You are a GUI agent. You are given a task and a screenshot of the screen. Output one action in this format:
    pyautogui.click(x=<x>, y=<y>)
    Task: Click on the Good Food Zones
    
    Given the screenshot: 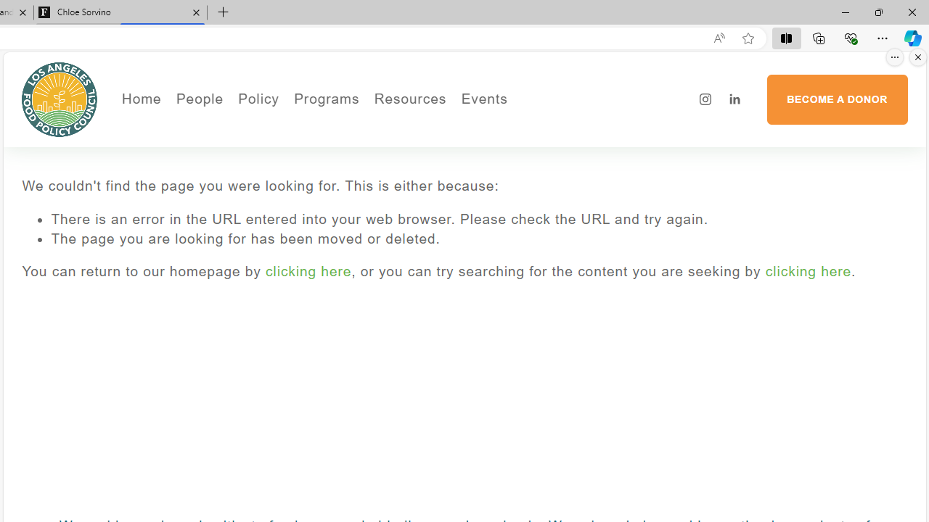 What is the action you would take?
    pyautogui.click(x=467, y=128)
    